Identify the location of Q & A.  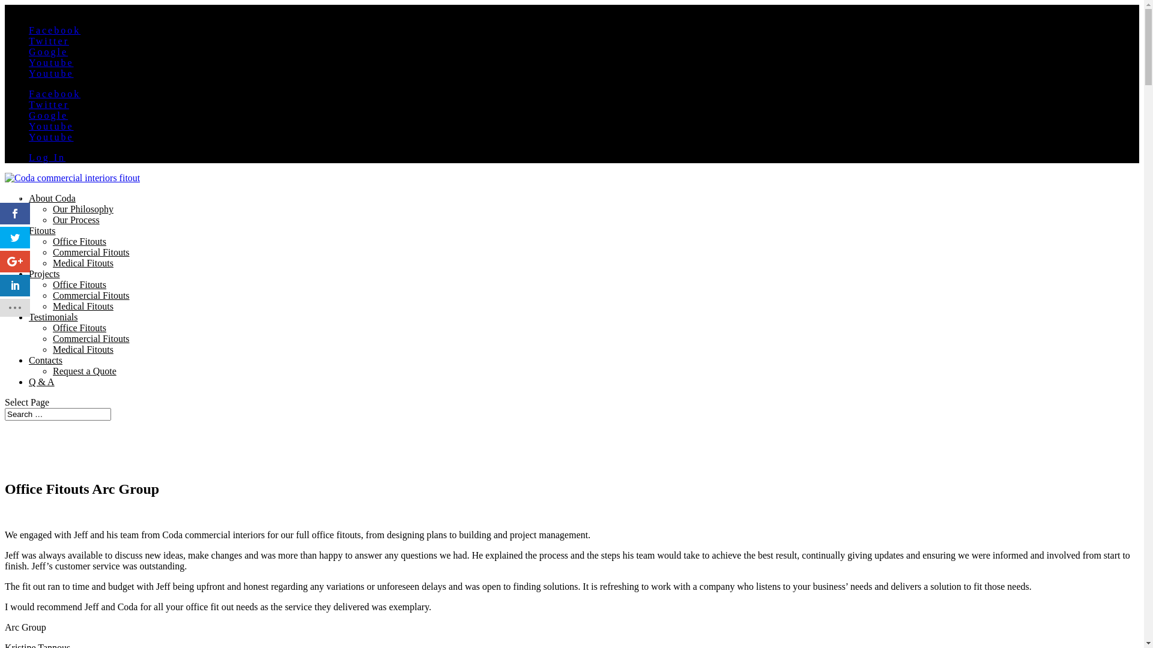
(42, 382).